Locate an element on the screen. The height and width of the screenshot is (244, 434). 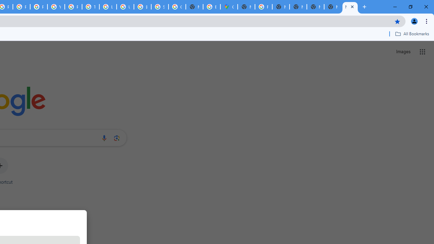
YouTube is located at coordinates (56, 7).